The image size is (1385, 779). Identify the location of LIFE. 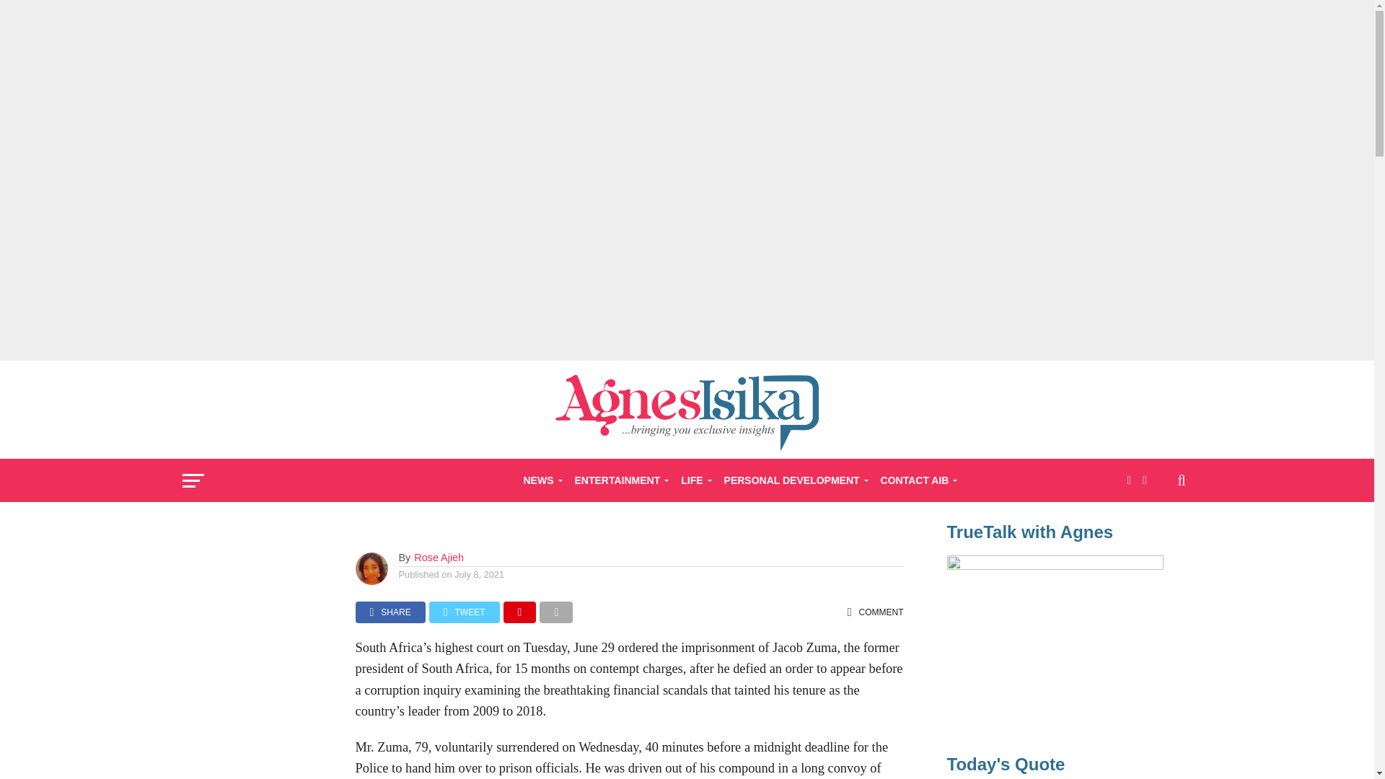
(692, 480).